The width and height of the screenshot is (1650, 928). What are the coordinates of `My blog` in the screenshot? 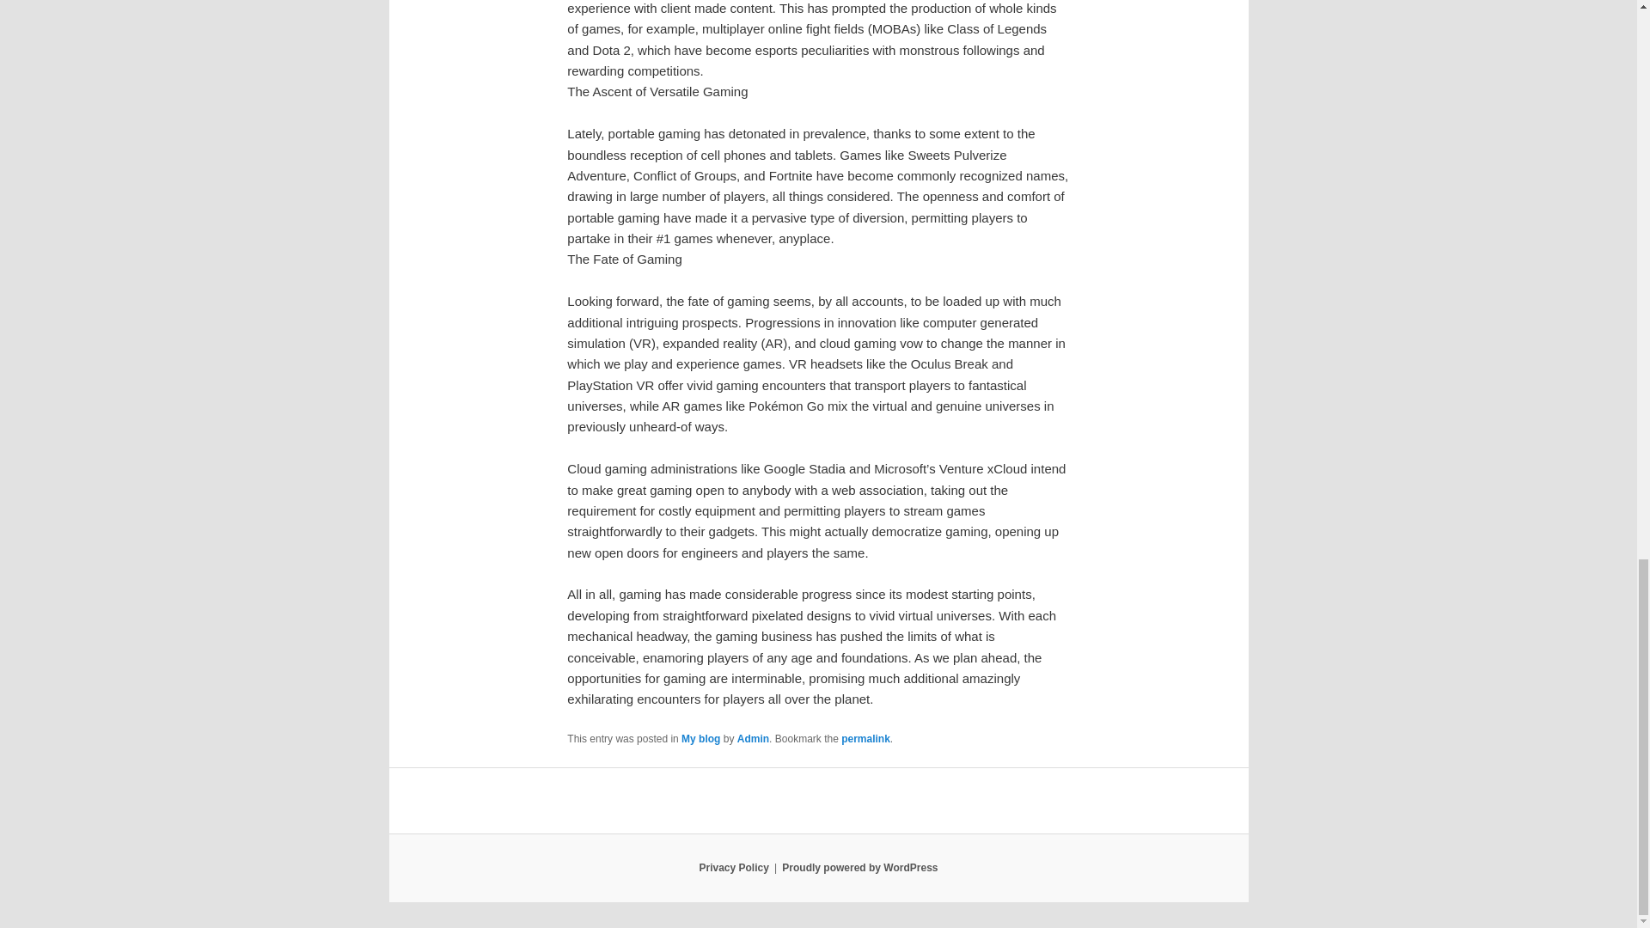 It's located at (700, 739).